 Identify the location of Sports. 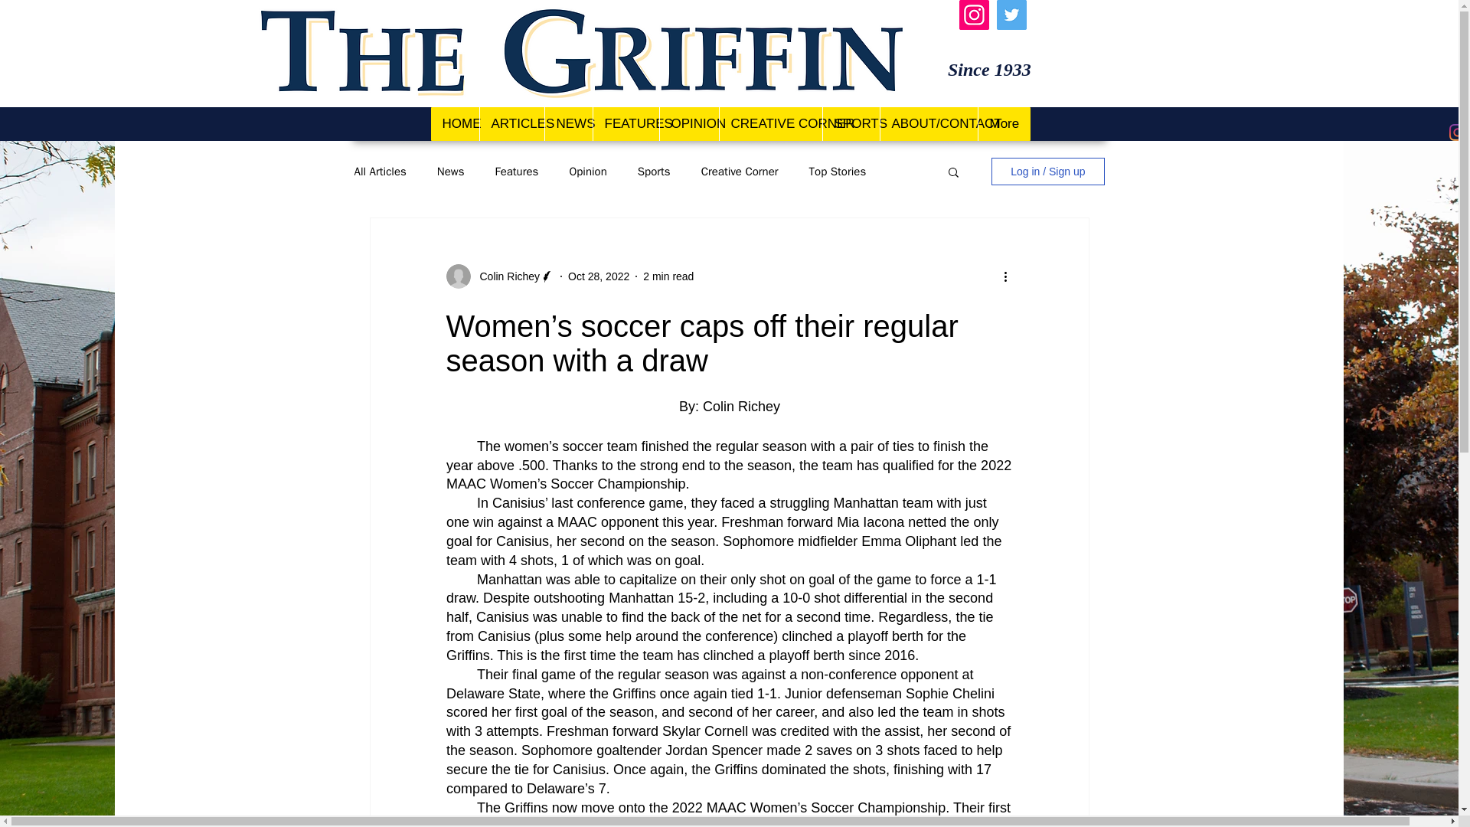
(654, 171).